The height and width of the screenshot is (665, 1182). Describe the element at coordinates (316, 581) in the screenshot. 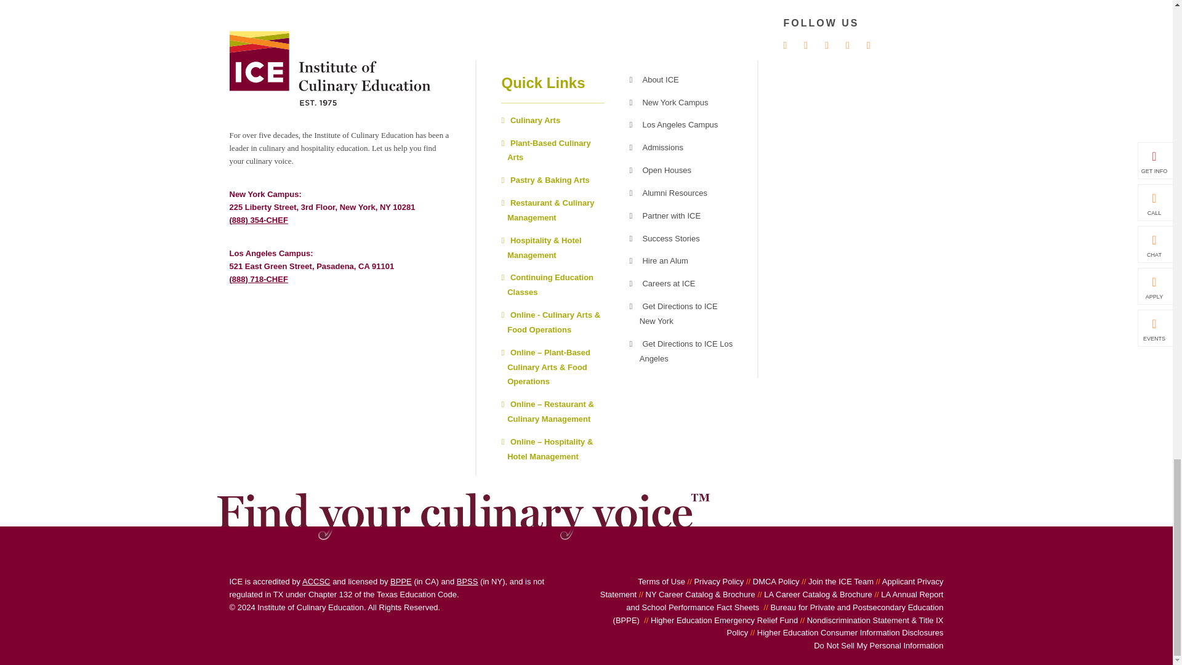

I see `Accrediting Commission of Career Schools and Colleges` at that location.